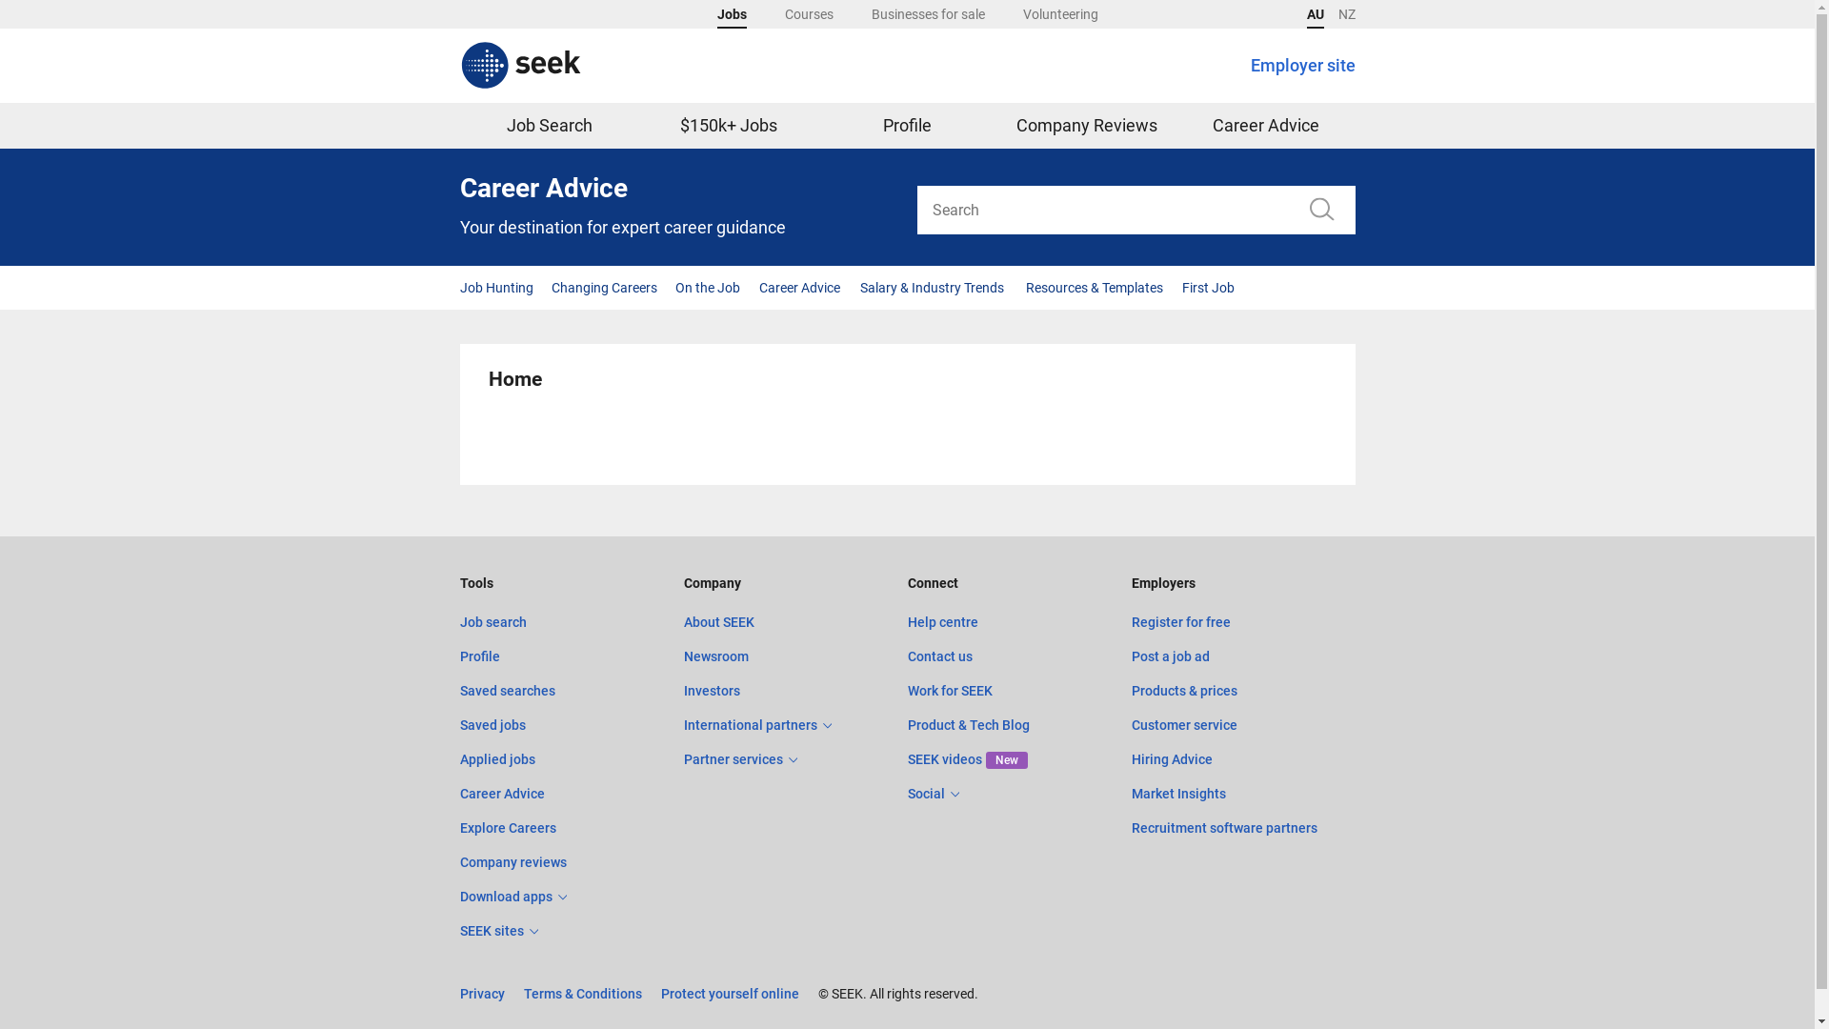 The width and height of the screenshot is (1829, 1029). What do you see at coordinates (1346, 14) in the screenshot?
I see `NZ` at bounding box center [1346, 14].